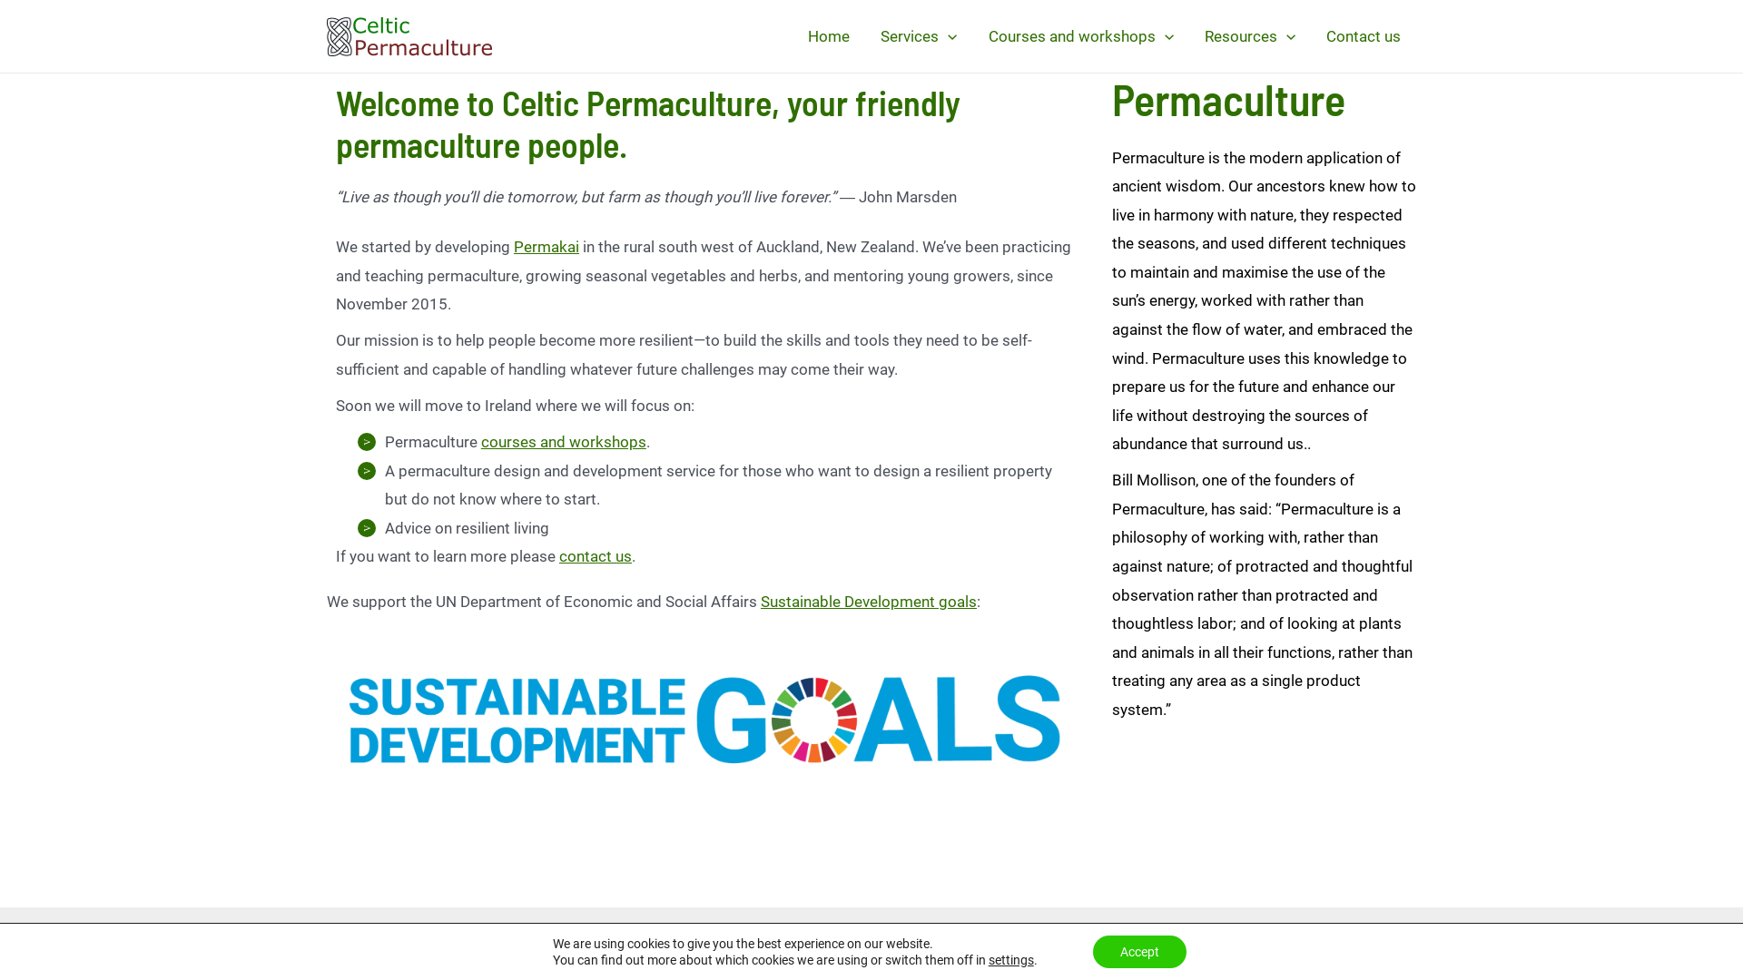 This screenshot has width=1743, height=980. I want to click on settings, so click(1011, 960).